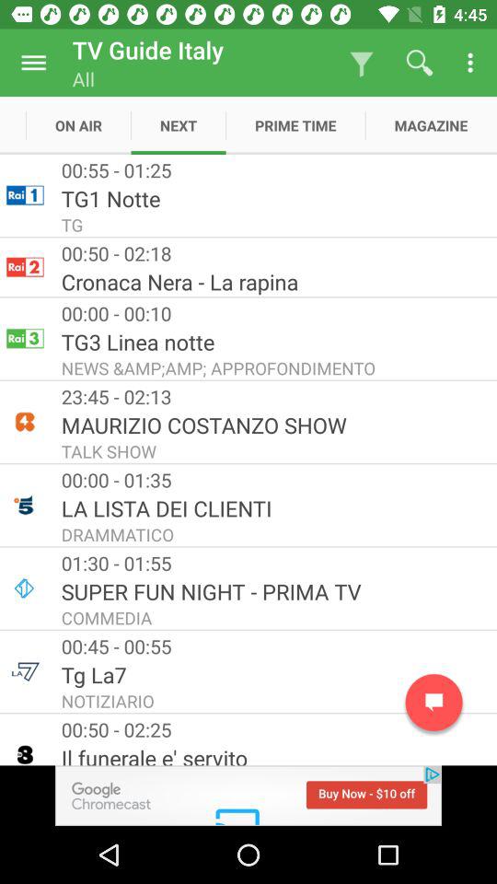  I want to click on go to settings option, so click(33, 63).